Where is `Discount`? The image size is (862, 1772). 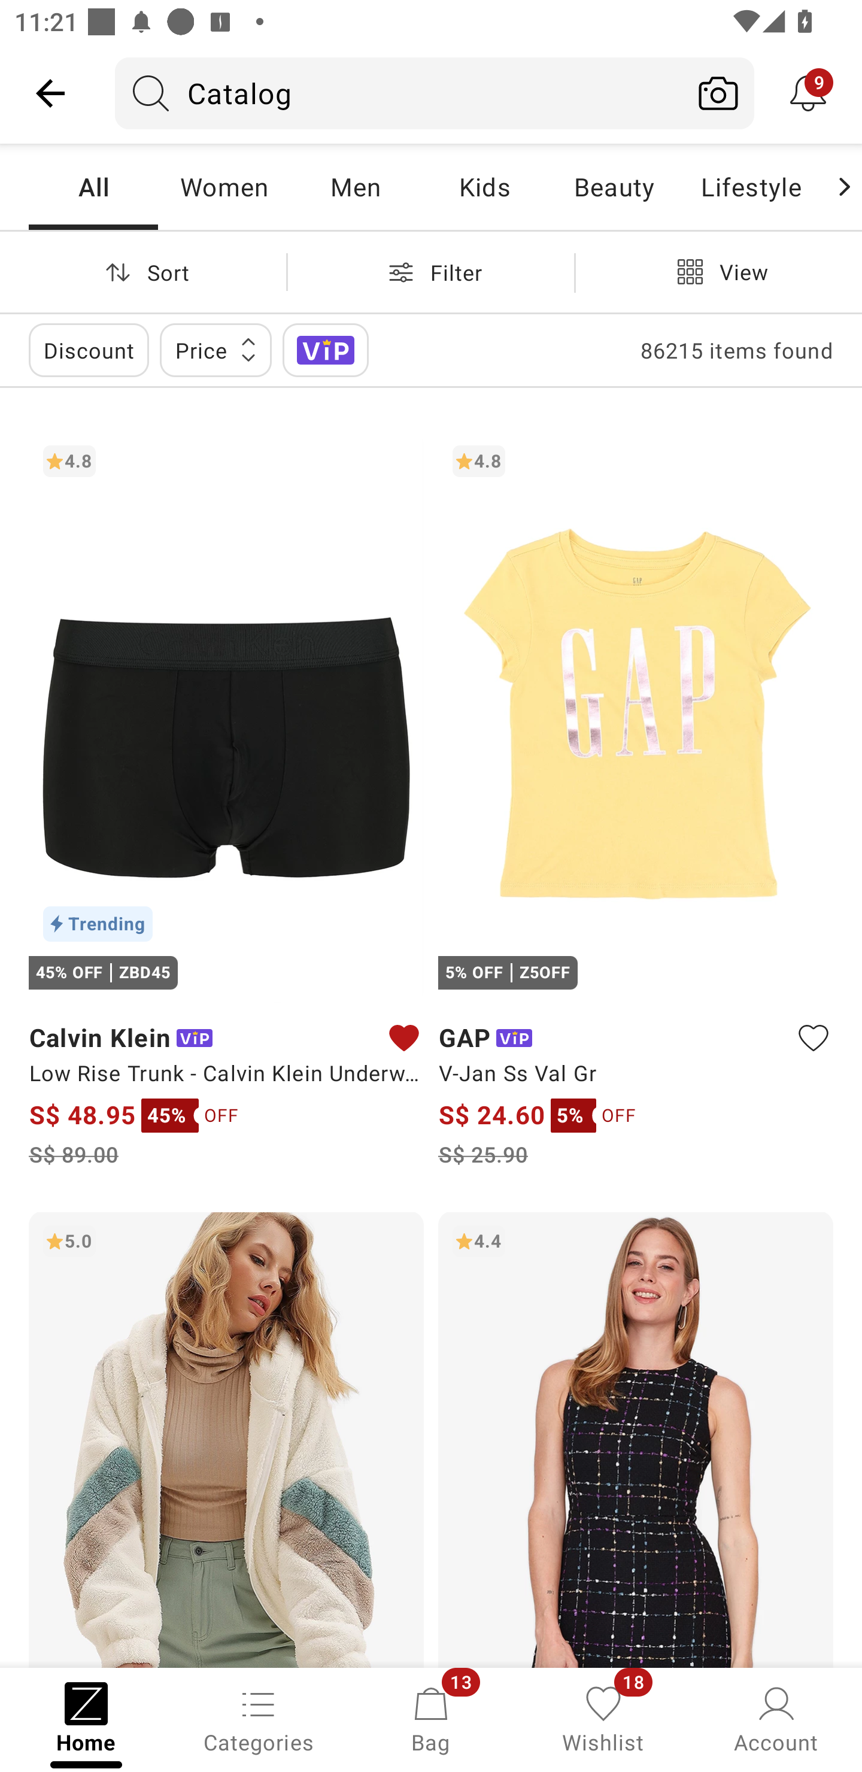
Discount is located at coordinates (89, 350).